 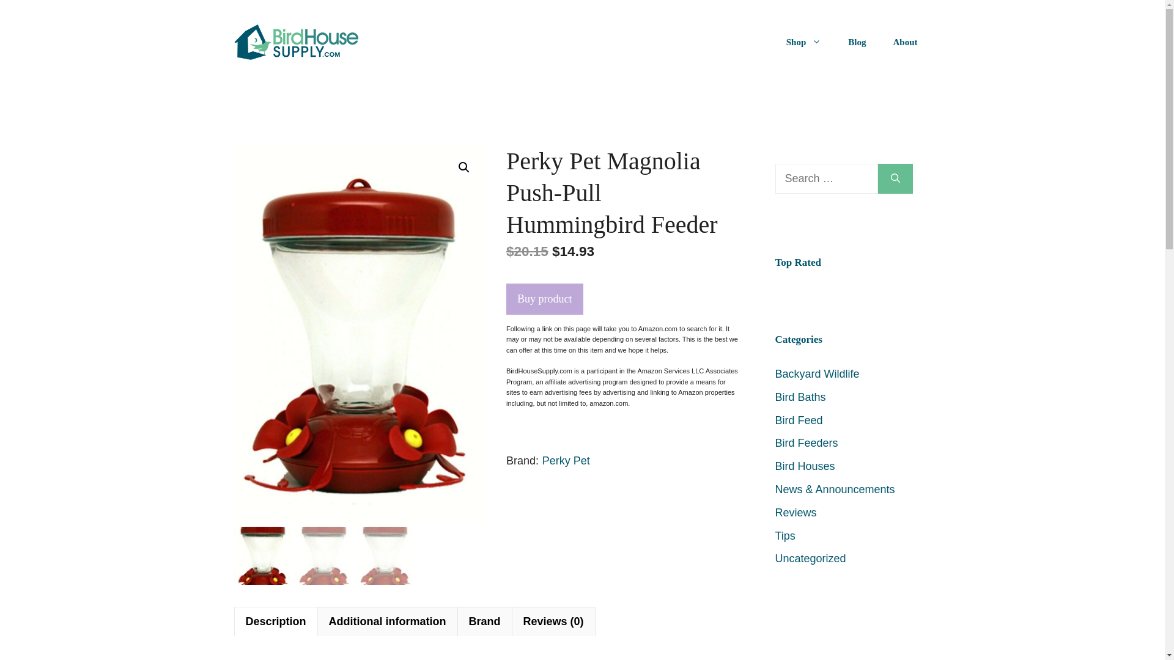 What do you see at coordinates (827, 178) in the screenshot?
I see `Search for:` at bounding box center [827, 178].